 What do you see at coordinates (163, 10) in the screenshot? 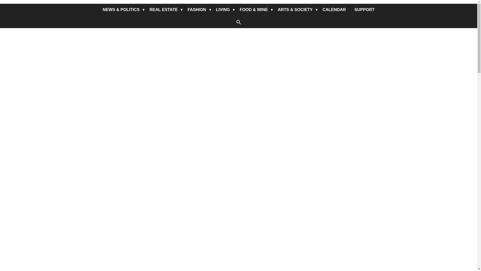
I see `REAL ESTATE` at bounding box center [163, 10].